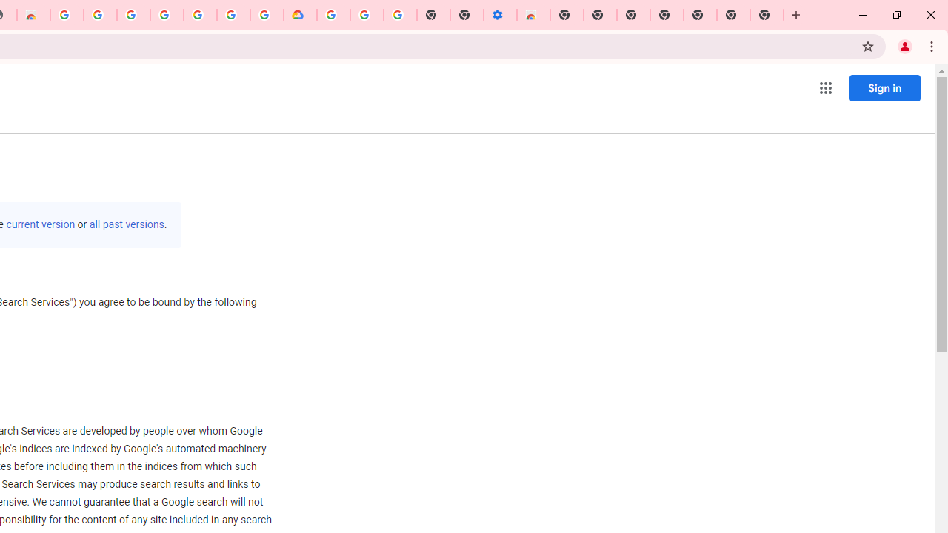 The image size is (948, 533). I want to click on Sign in - Google Accounts, so click(133, 15).